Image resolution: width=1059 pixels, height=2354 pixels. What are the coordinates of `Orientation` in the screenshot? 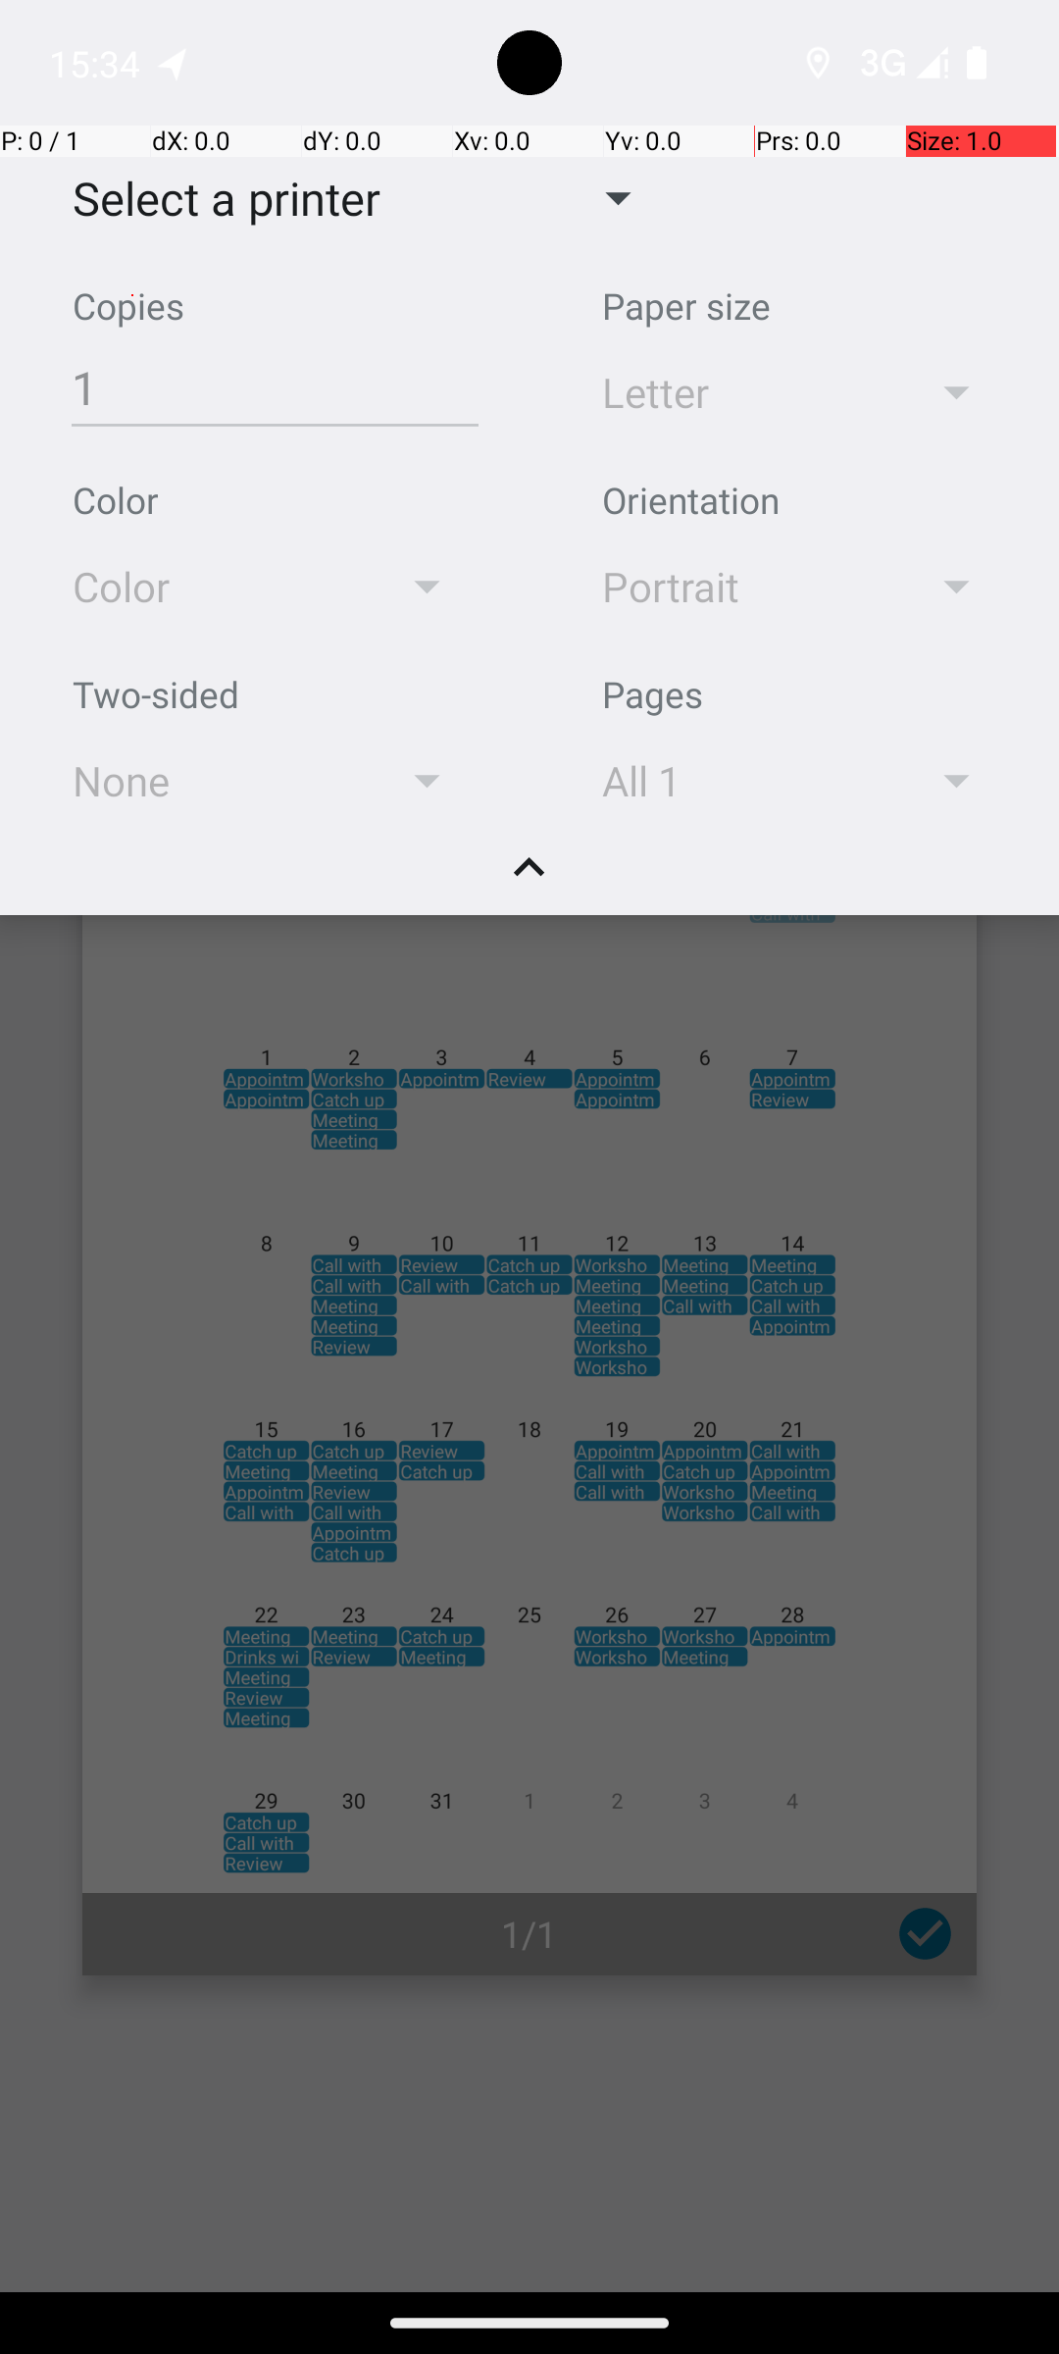 It's located at (690, 500).